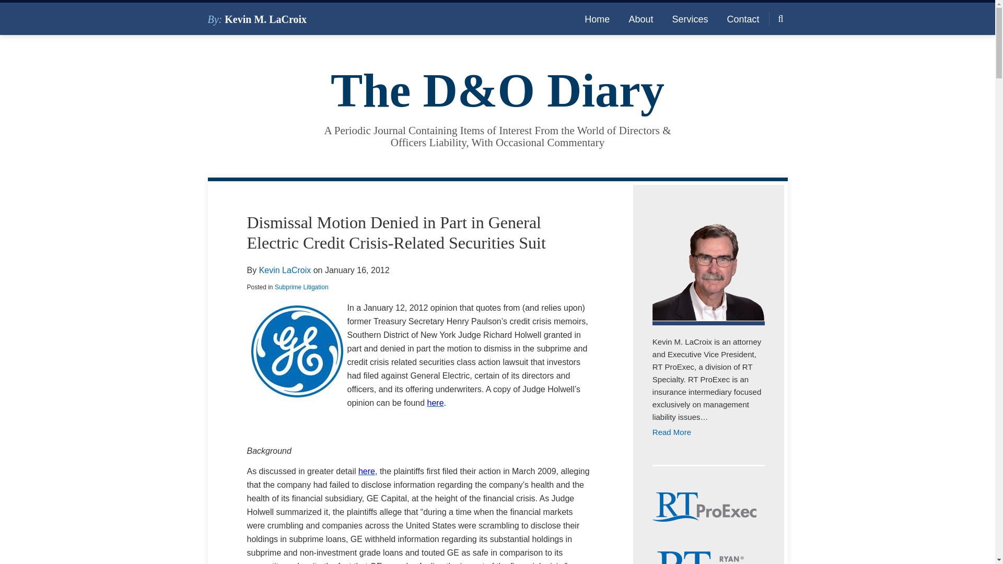  What do you see at coordinates (302, 287) in the screenshot?
I see `Subprime Litigation` at bounding box center [302, 287].